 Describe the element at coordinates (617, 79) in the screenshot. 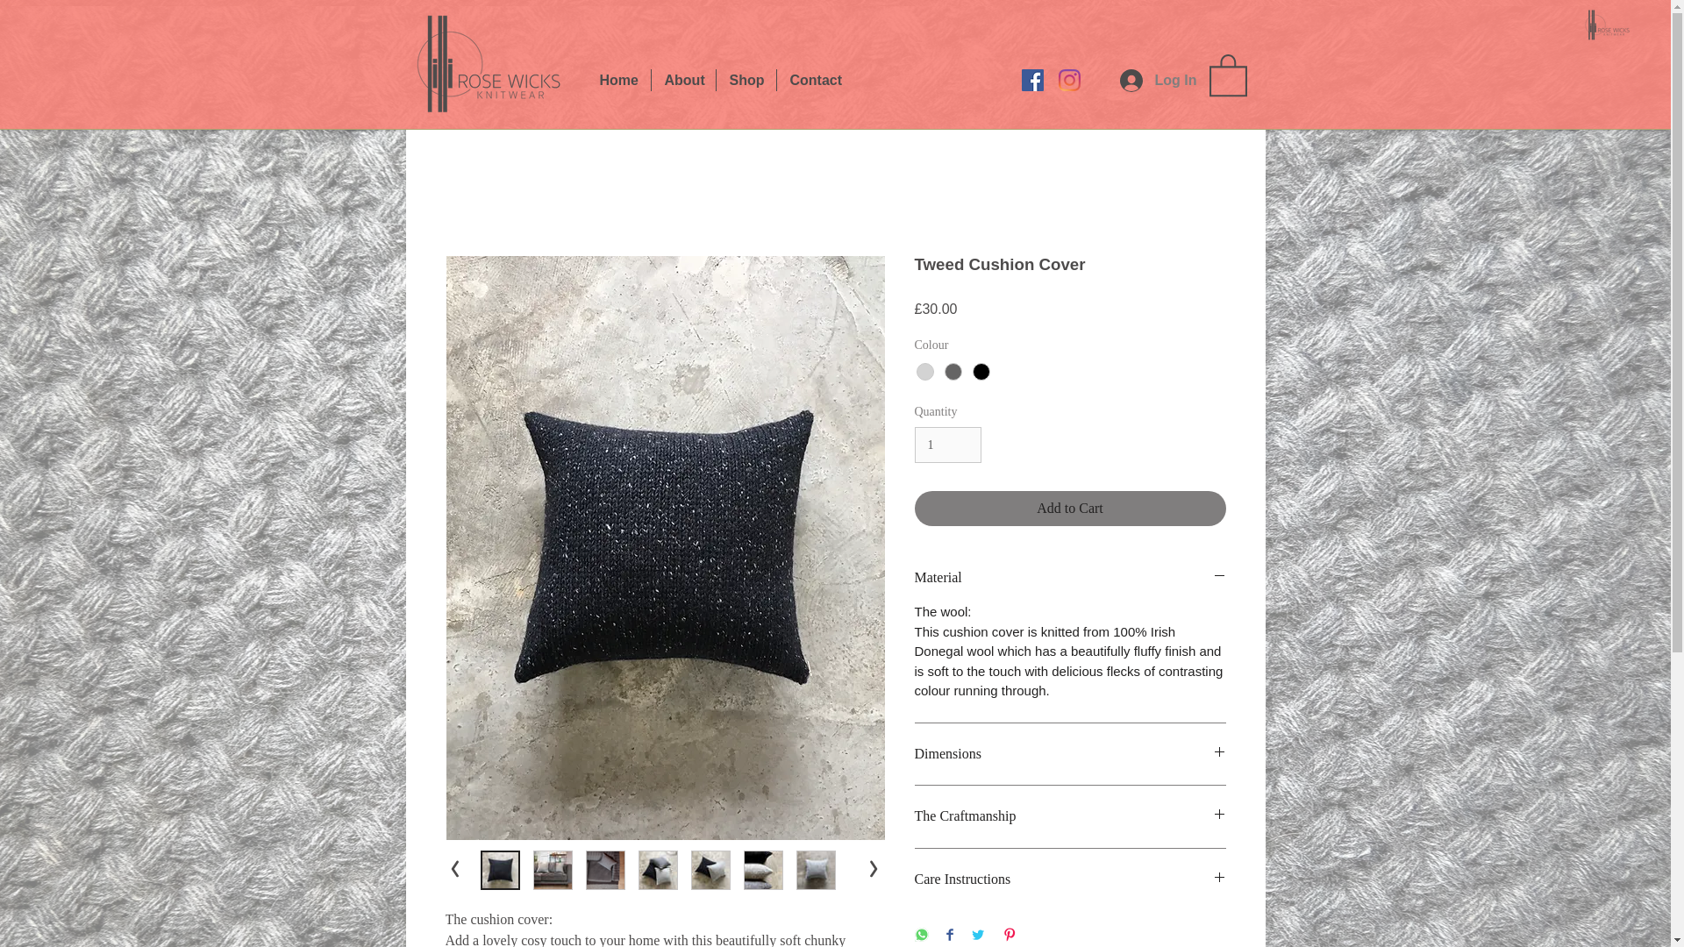

I see `Home` at that location.